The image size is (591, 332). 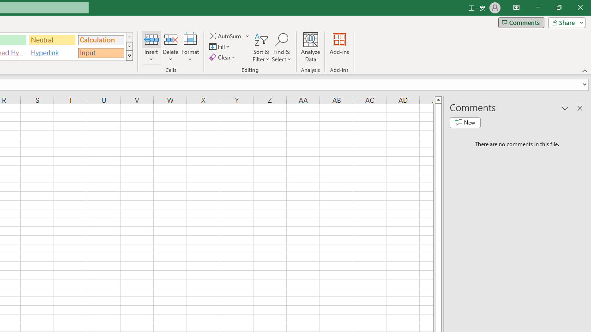 I want to click on Input, so click(x=101, y=53).